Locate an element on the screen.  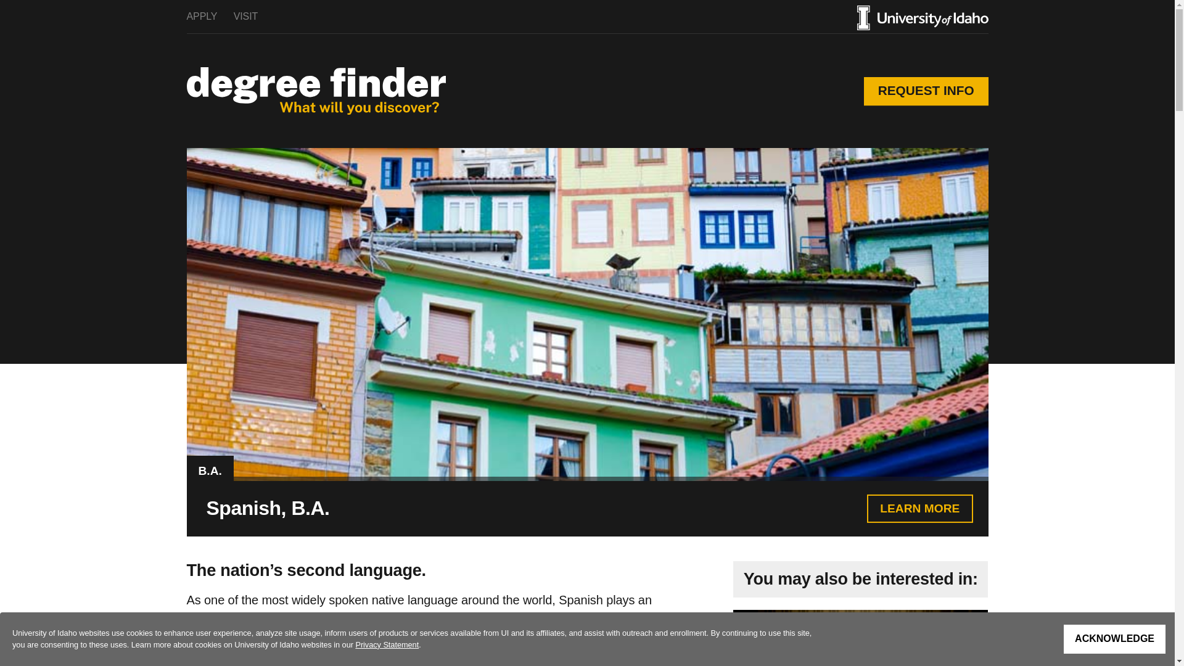
VISIT is located at coordinates (245, 16).